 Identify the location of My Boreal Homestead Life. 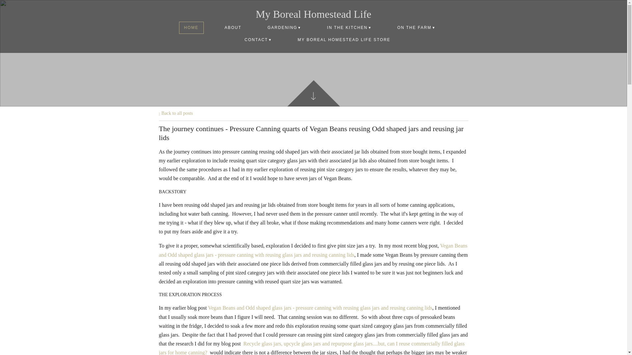
(313, 14).